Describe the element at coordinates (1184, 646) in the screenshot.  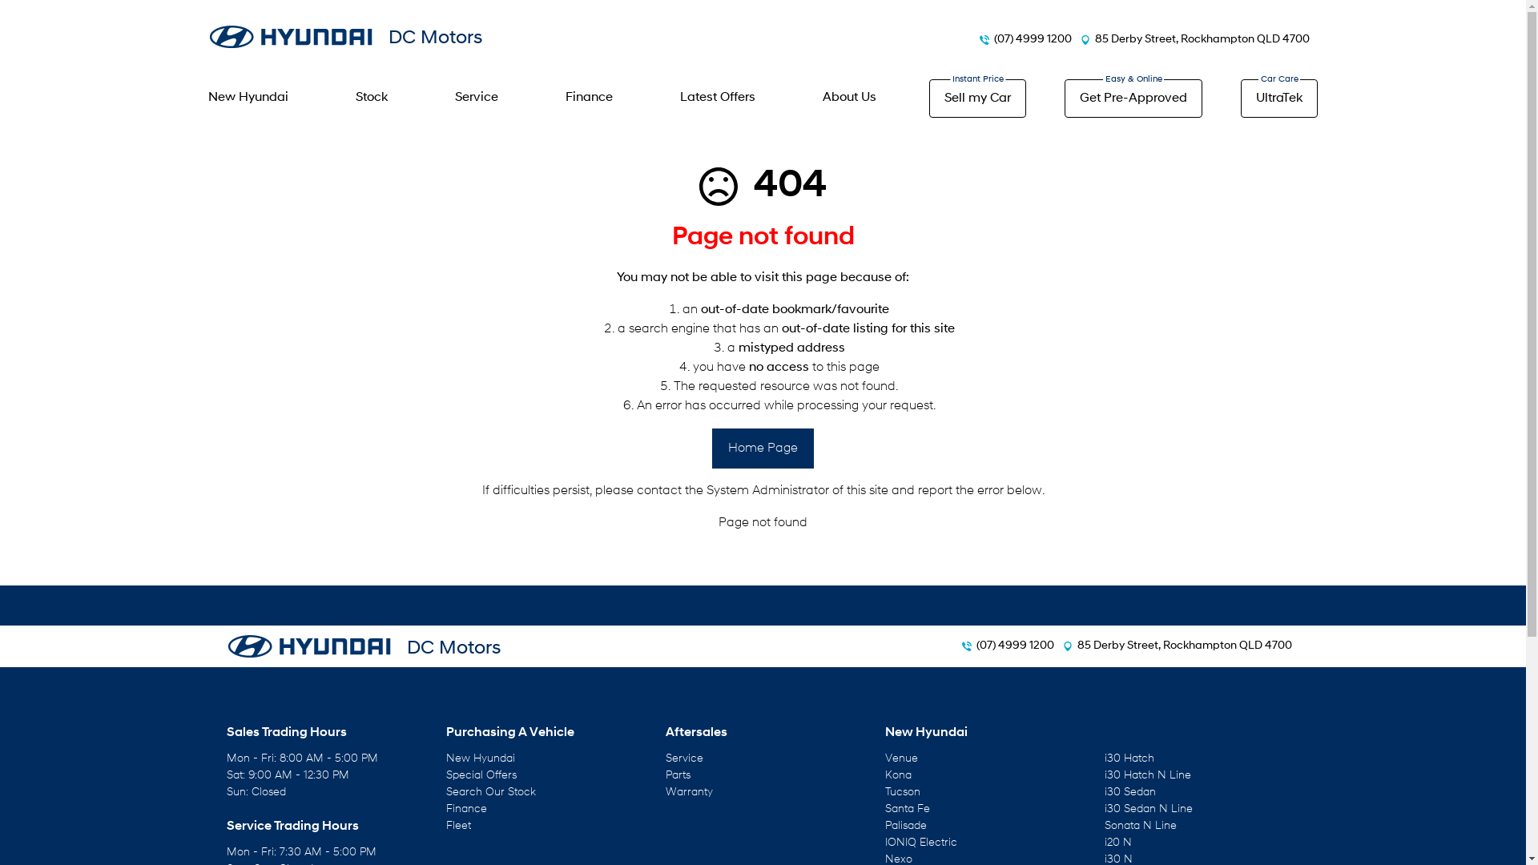
I see `85 Derby Street, Rockhampton QLD 4700` at that location.